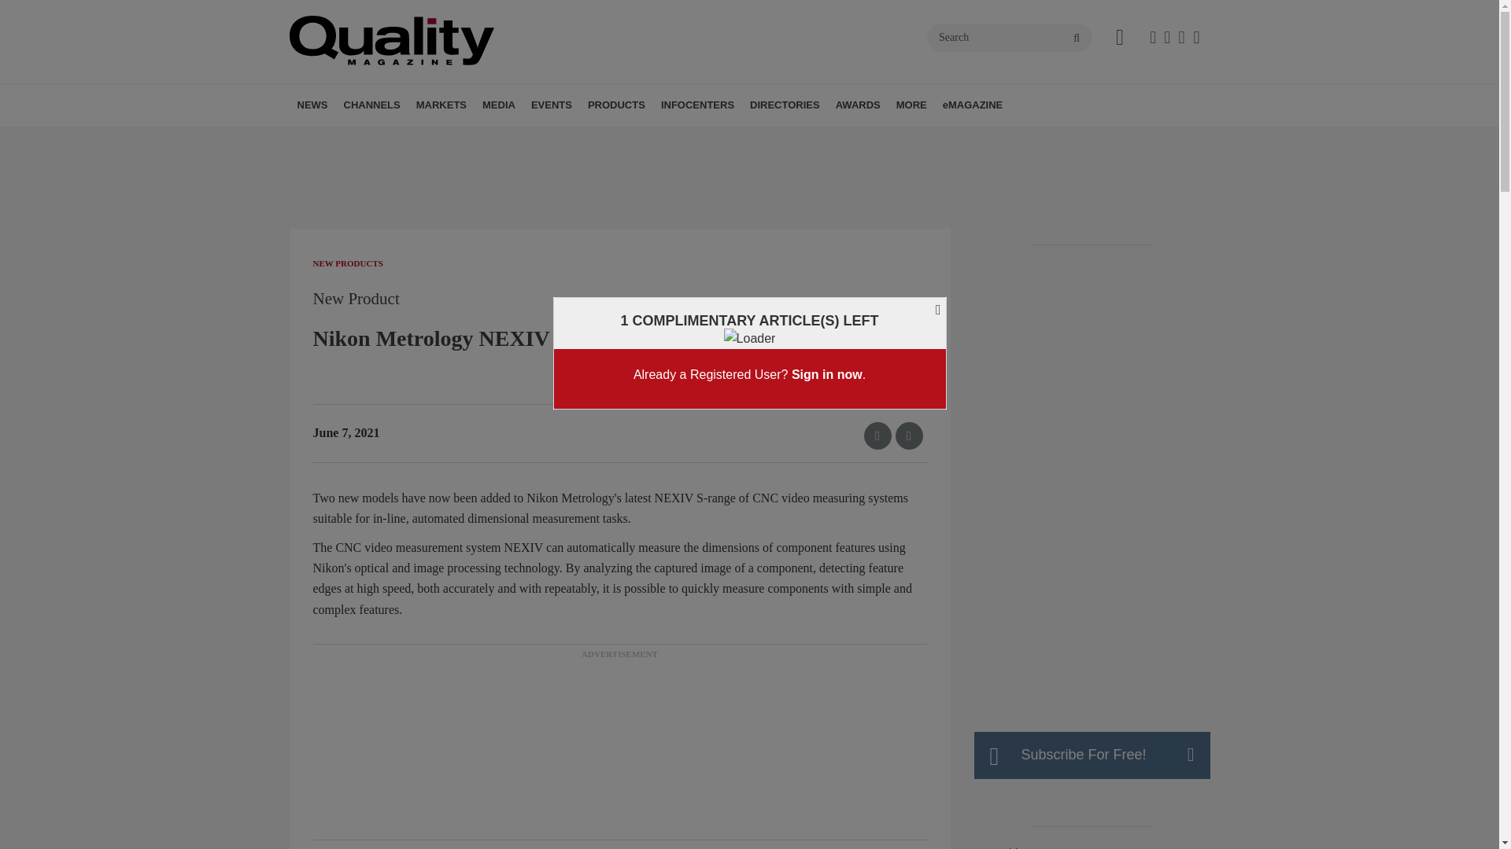 The width and height of the screenshot is (1511, 849). I want to click on MANAGEMENT, so click(441, 139).